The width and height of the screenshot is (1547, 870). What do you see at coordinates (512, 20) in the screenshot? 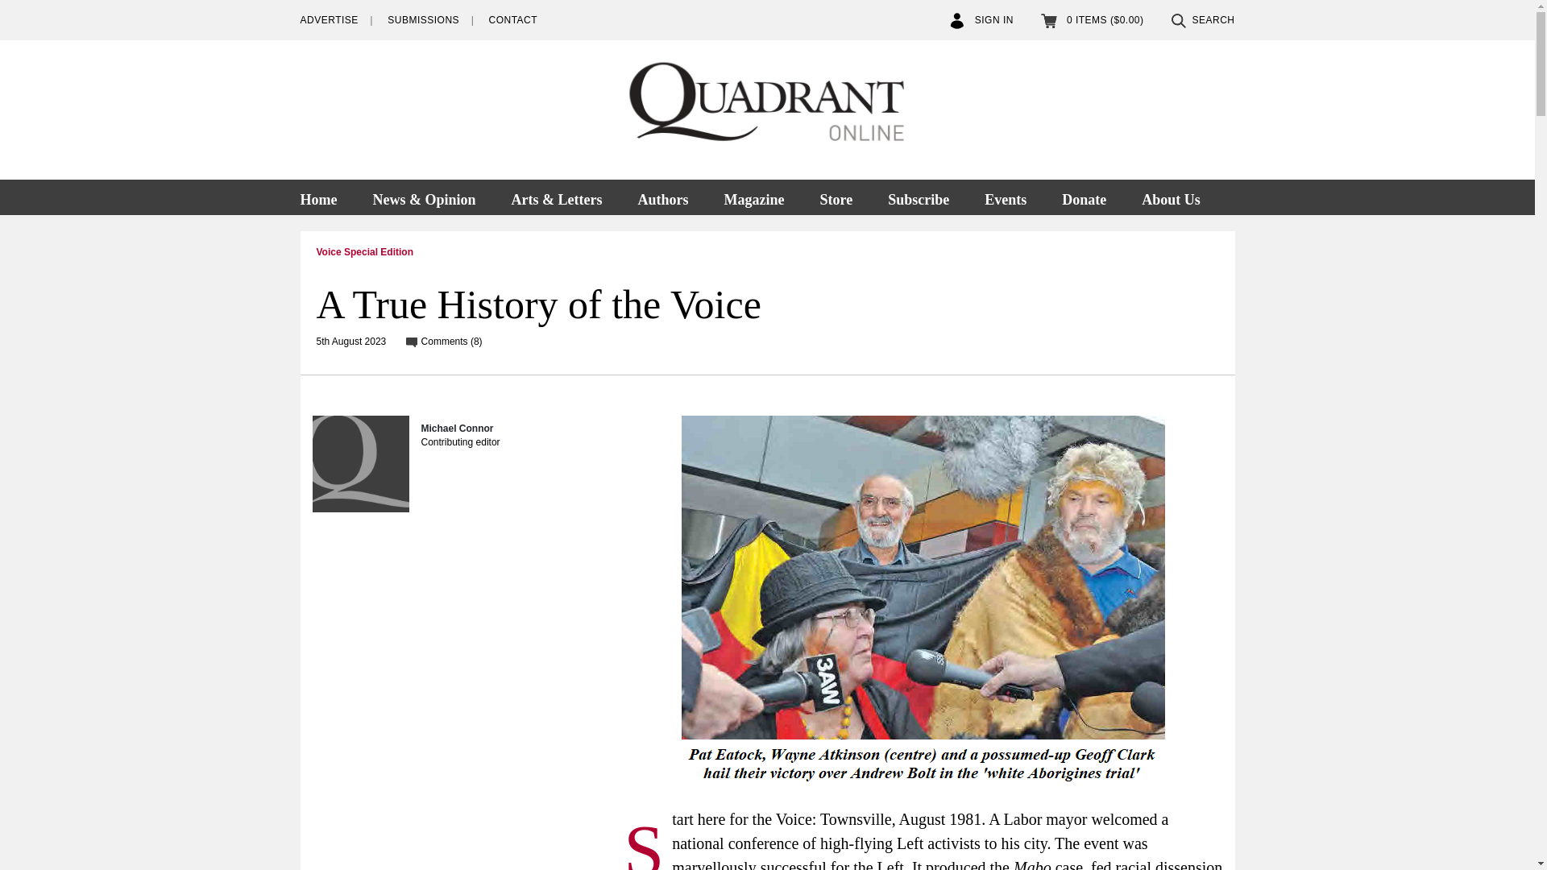
I see `CONTACT` at bounding box center [512, 20].